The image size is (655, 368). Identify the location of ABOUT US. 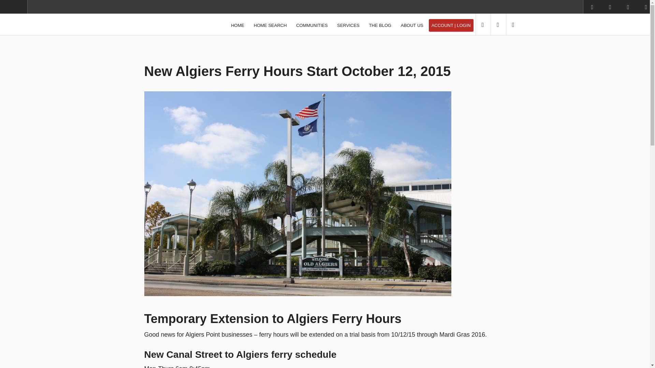
(412, 25).